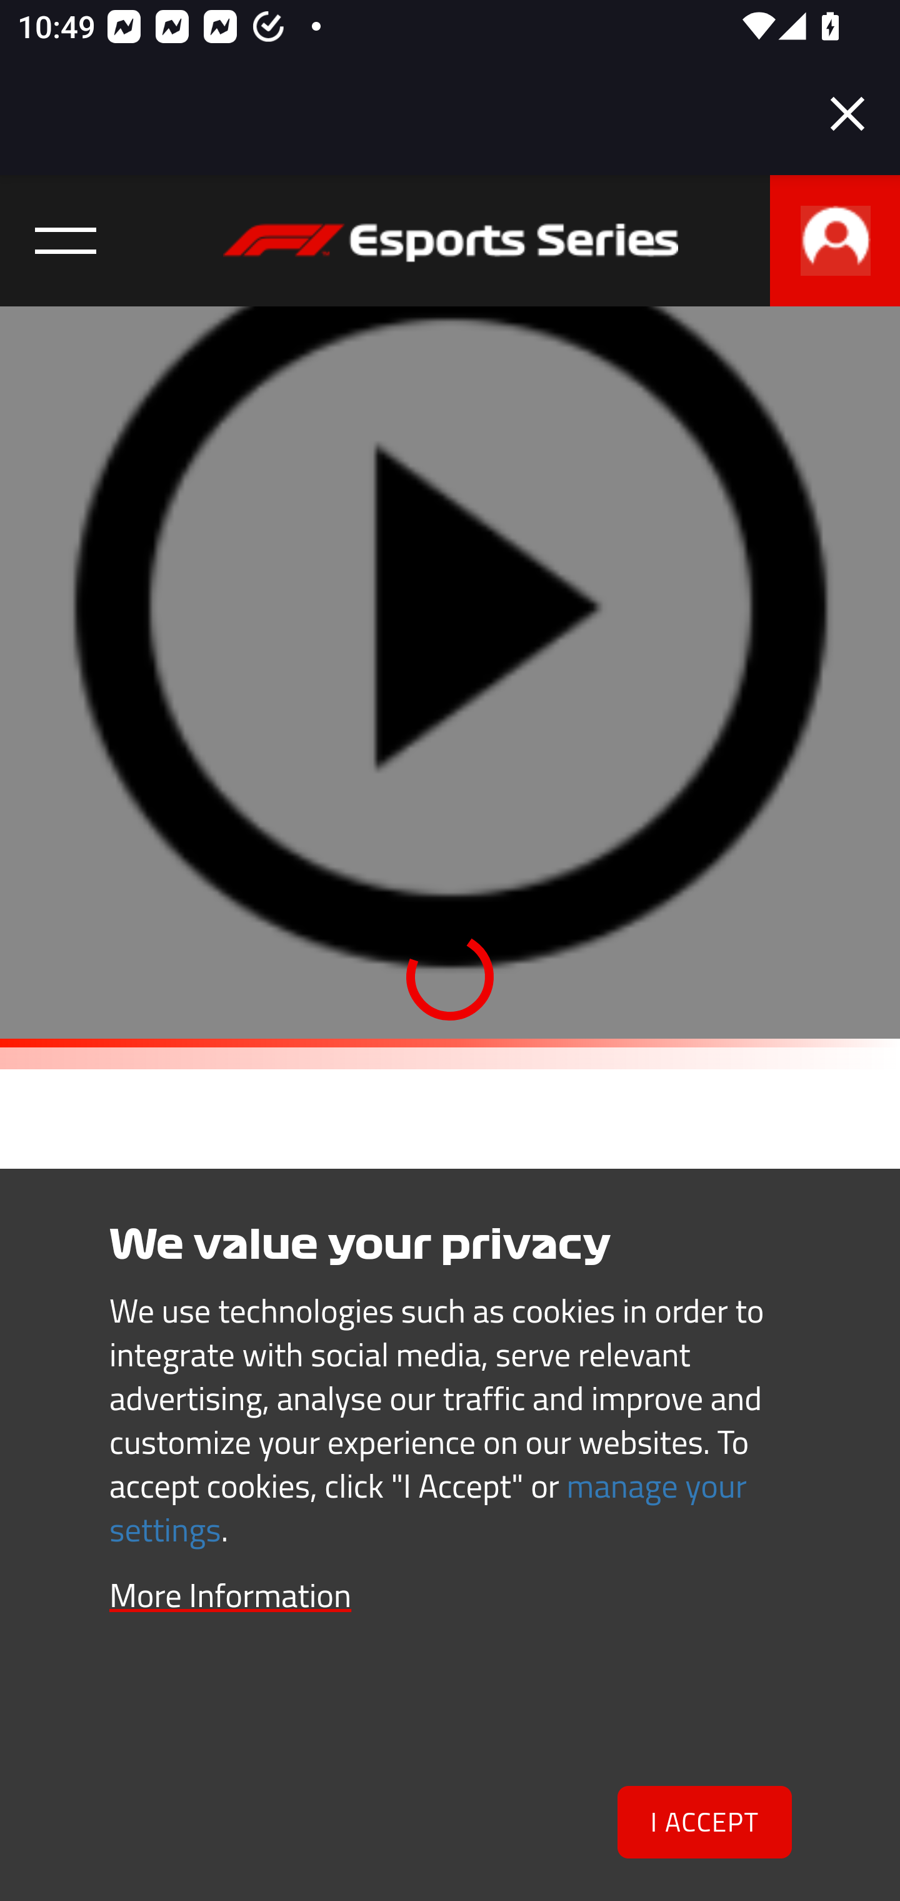  Describe the element at coordinates (450, 253) in the screenshot. I see `Homepage` at that location.